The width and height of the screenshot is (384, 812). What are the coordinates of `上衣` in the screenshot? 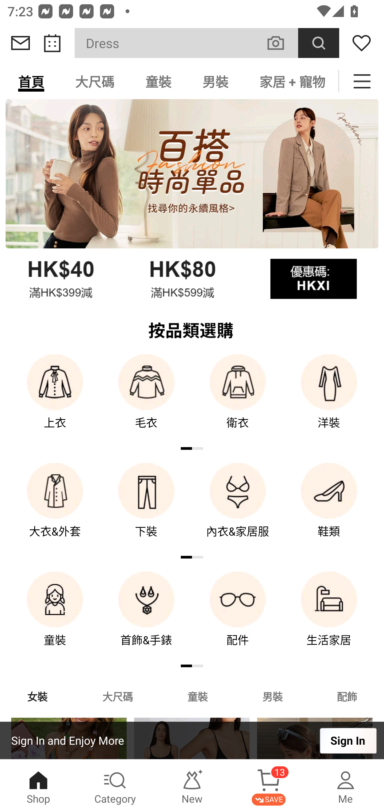 It's located at (55, 399).